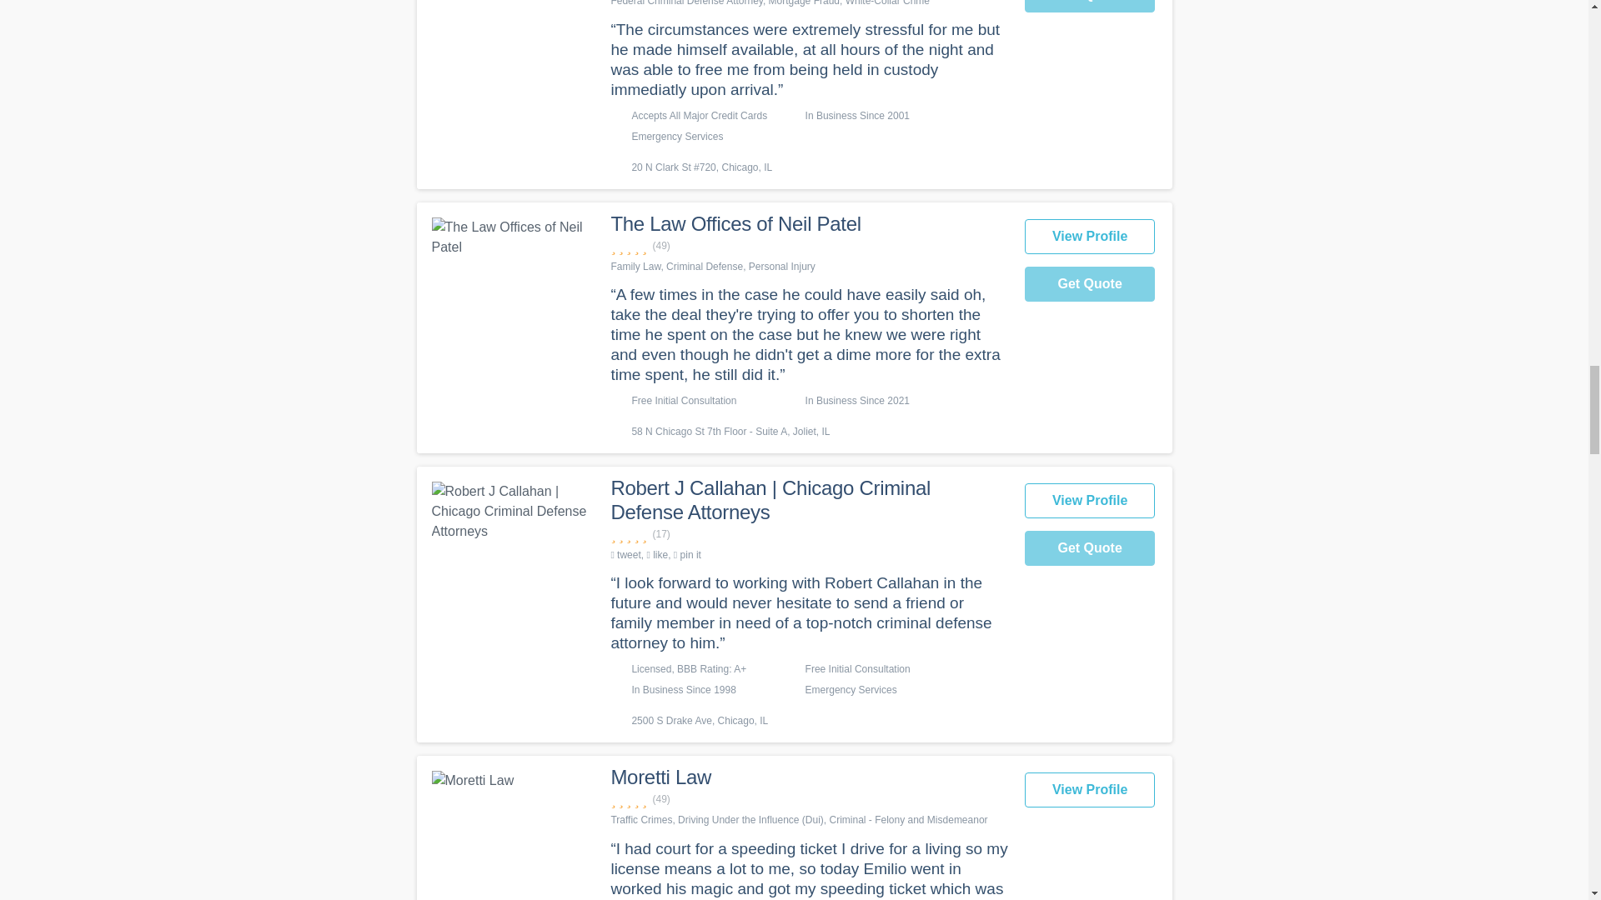 This screenshot has width=1601, height=900. I want to click on 5.0, so click(808, 534).